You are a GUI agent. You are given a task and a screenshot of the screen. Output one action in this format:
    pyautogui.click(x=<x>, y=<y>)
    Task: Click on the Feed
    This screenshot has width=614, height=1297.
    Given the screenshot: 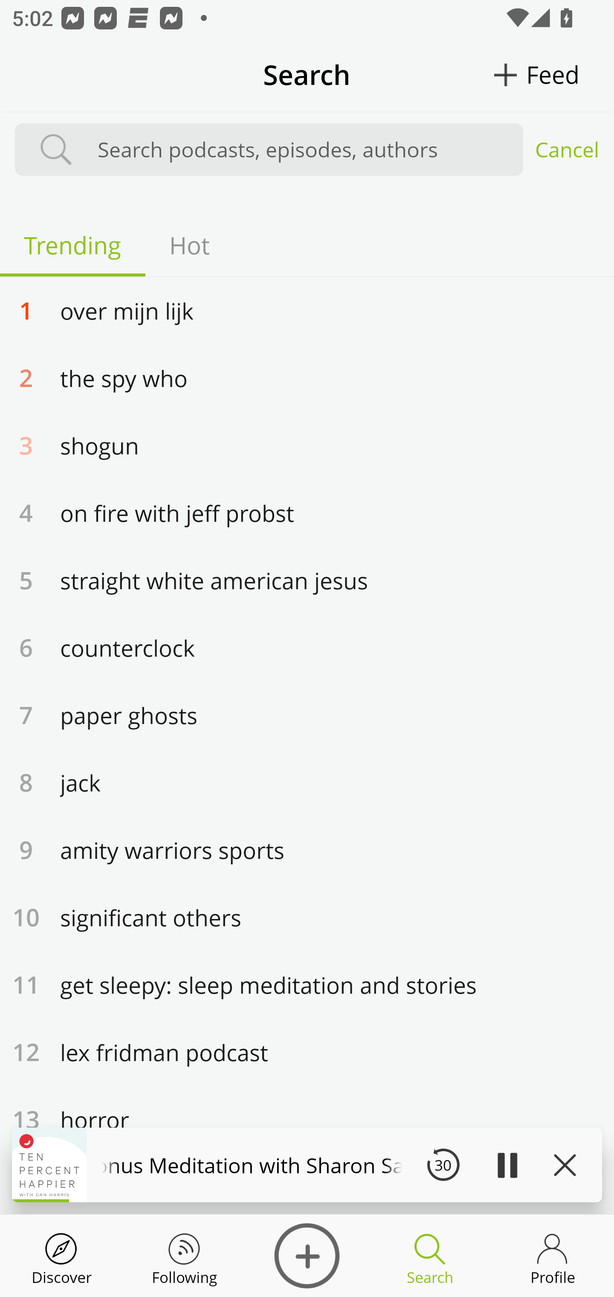 What is the action you would take?
    pyautogui.click(x=553, y=74)
    